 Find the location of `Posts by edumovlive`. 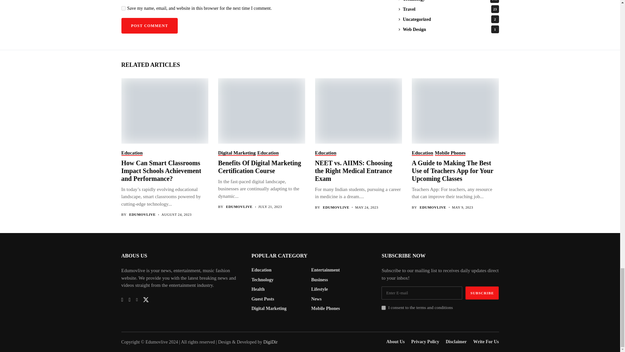

Posts by edumovlive is located at coordinates (143, 214).